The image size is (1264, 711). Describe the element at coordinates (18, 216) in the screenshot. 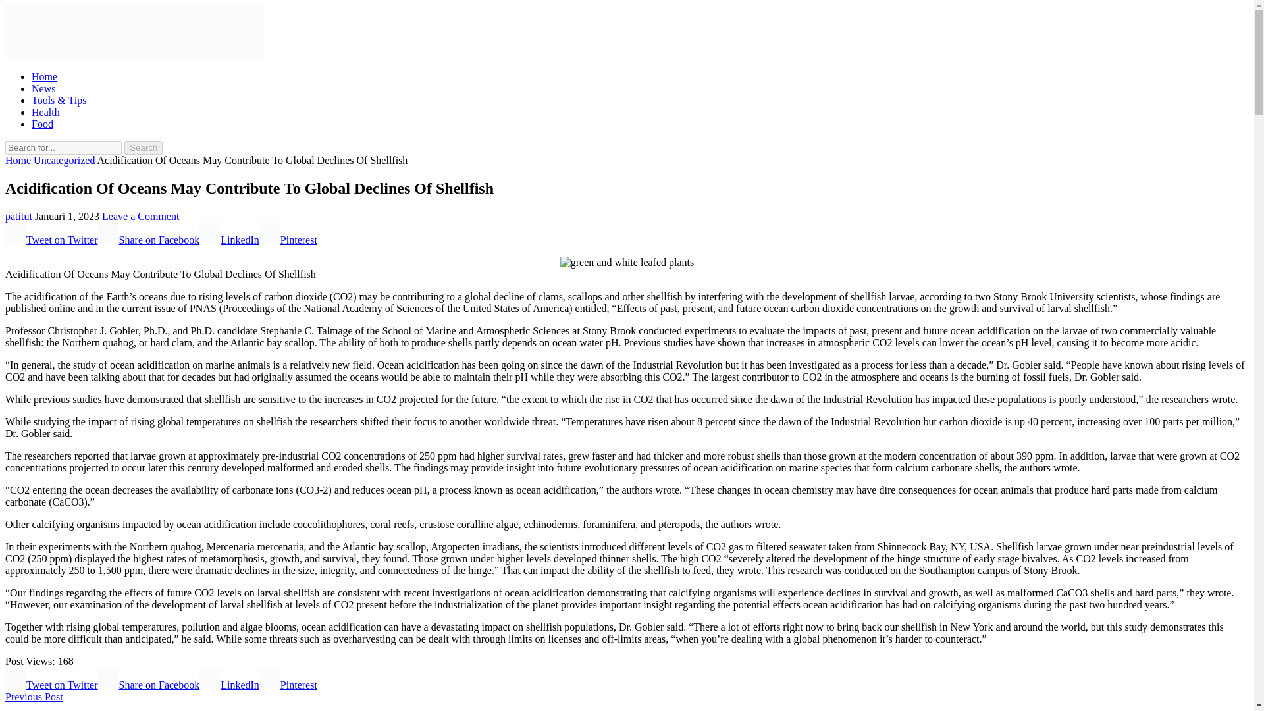

I see `patitut` at that location.